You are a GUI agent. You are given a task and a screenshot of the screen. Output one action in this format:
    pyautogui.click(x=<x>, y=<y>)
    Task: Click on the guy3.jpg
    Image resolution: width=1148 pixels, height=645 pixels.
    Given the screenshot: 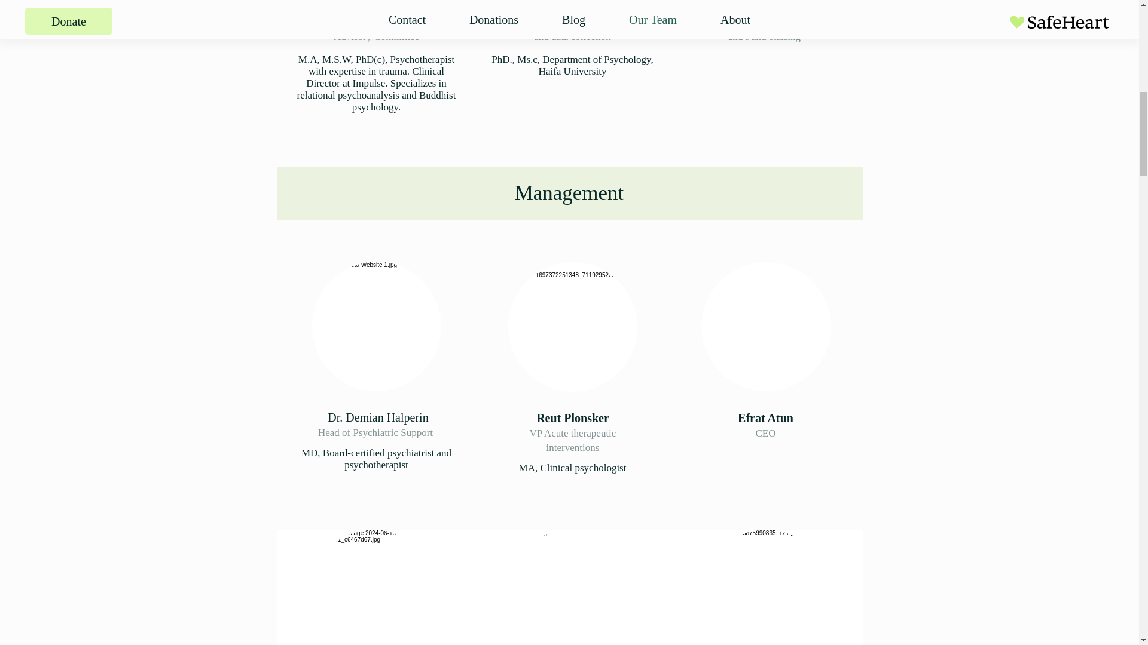 What is the action you would take?
    pyautogui.click(x=765, y=326)
    